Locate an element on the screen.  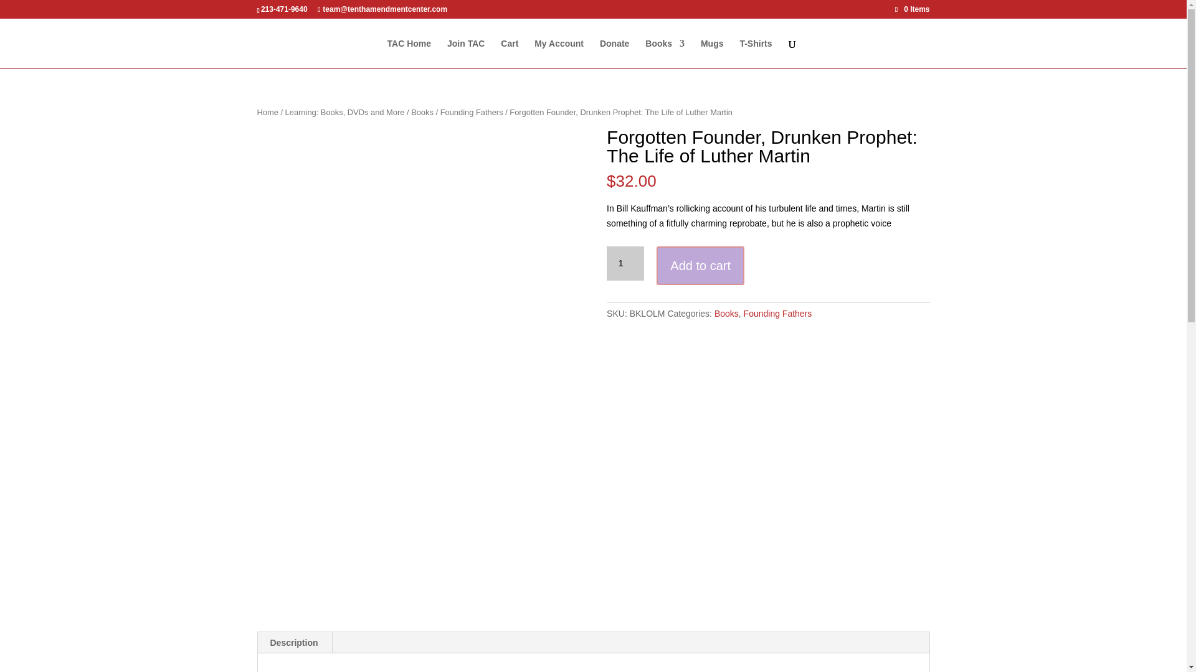
Description is located at coordinates (294, 642).